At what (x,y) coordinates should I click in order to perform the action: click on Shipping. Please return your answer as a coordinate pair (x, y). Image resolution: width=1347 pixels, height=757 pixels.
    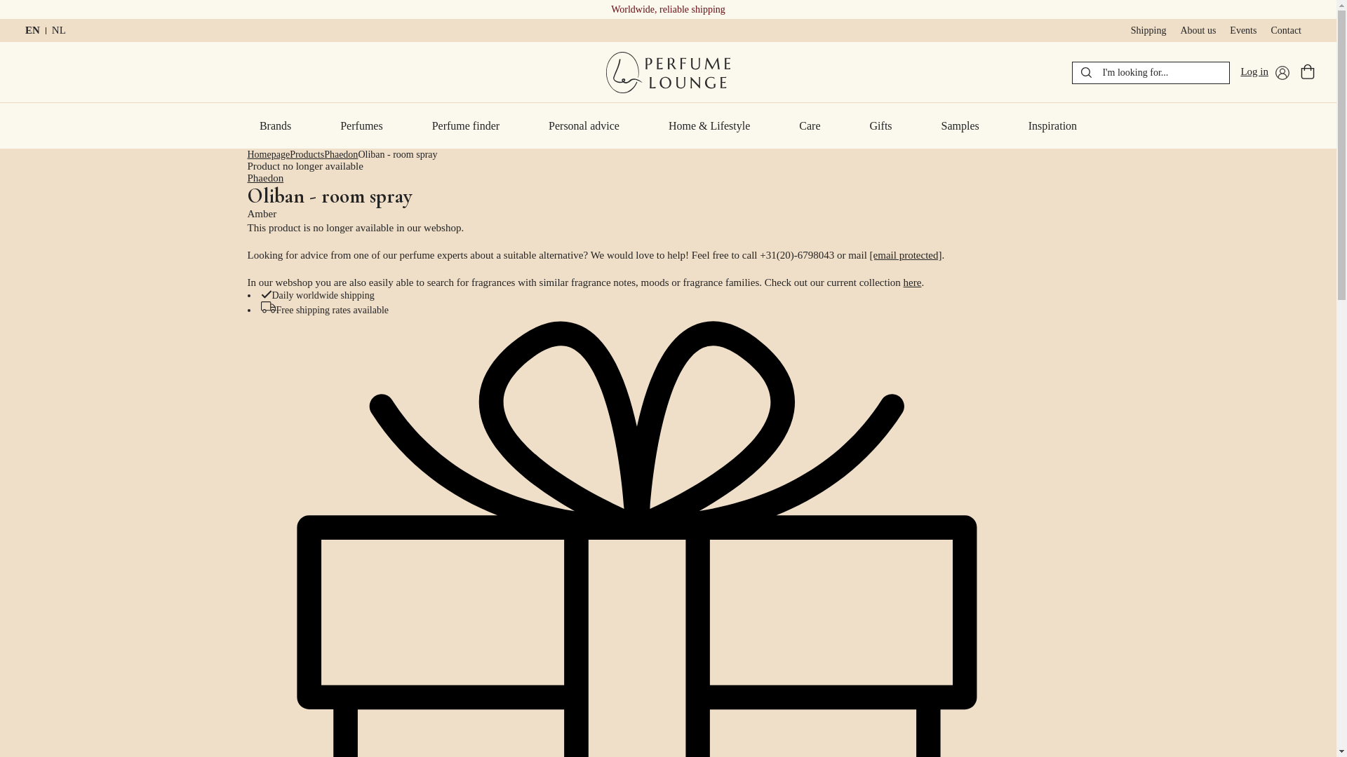
    Looking at the image, I should click on (1148, 30).